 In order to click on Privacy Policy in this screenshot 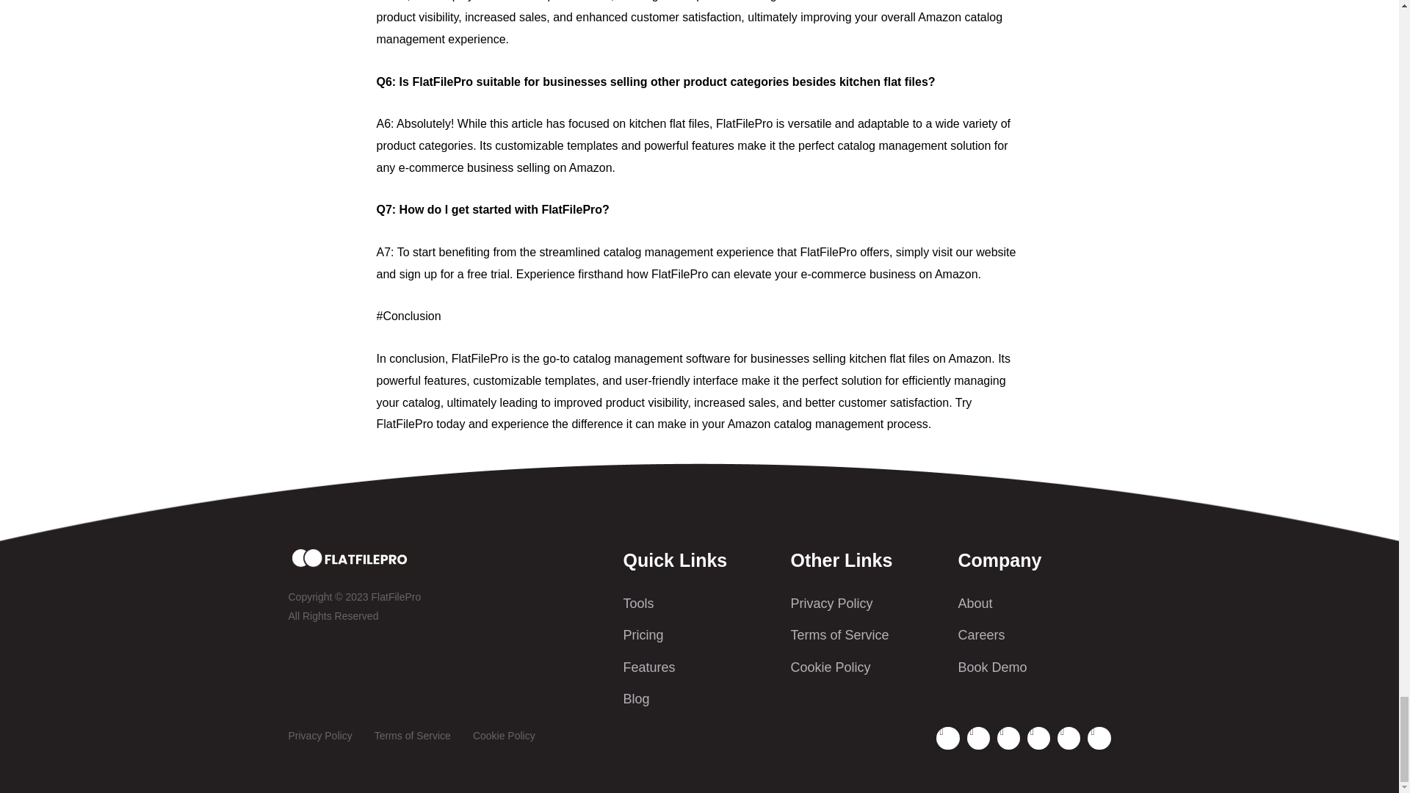, I will do `click(319, 736)`.